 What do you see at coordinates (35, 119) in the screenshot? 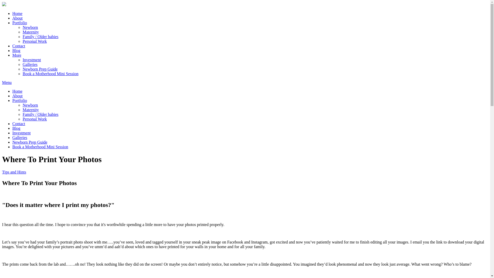
I see `Personal Work` at bounding box center [35, 119].